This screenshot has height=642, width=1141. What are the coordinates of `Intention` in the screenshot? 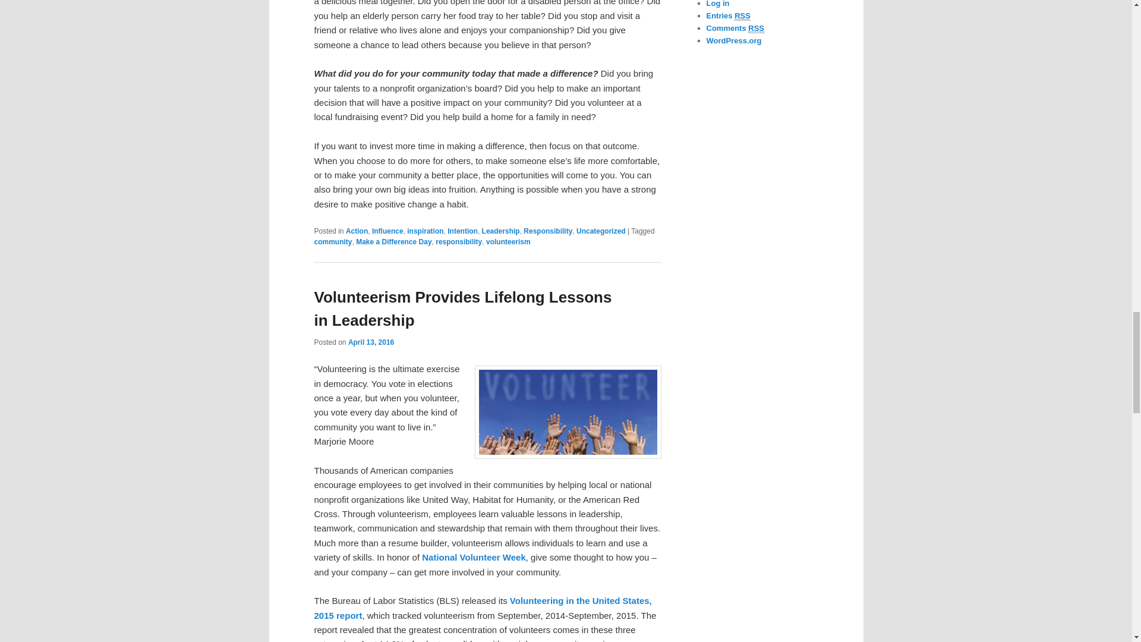 It's located at (462, 231).